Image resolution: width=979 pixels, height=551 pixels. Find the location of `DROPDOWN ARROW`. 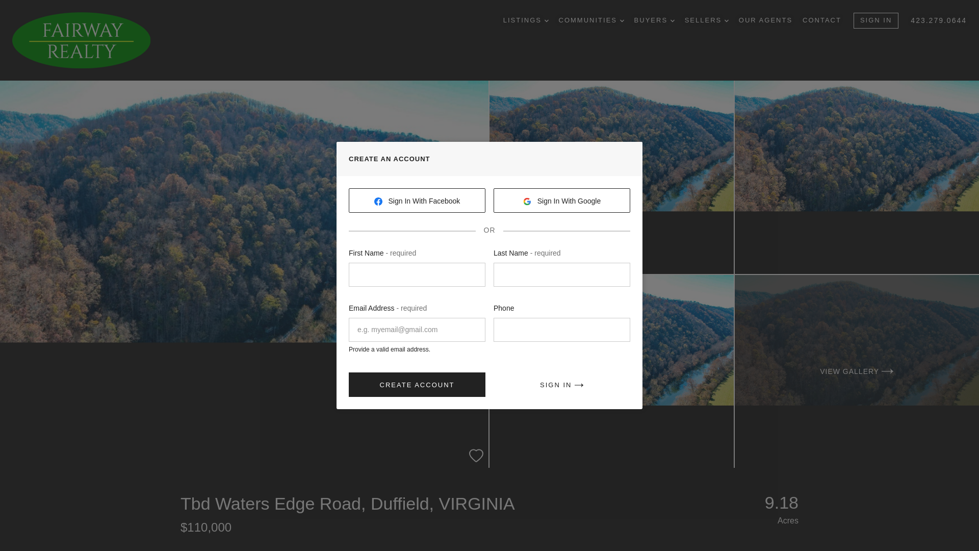

DROPDOWN ARROW is located at coordinates (622, 20).